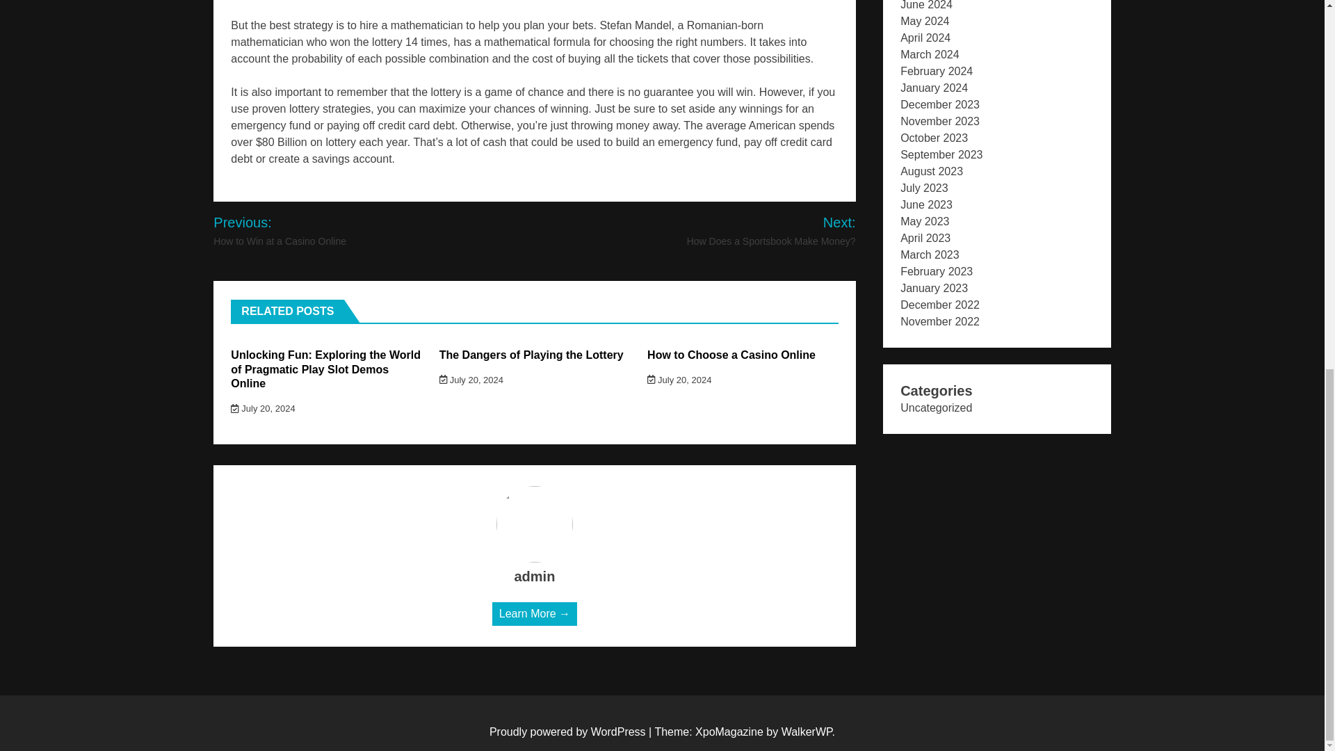  I want to click on Next: How Does a Sportsbook Make Money?, so click(753, 230).